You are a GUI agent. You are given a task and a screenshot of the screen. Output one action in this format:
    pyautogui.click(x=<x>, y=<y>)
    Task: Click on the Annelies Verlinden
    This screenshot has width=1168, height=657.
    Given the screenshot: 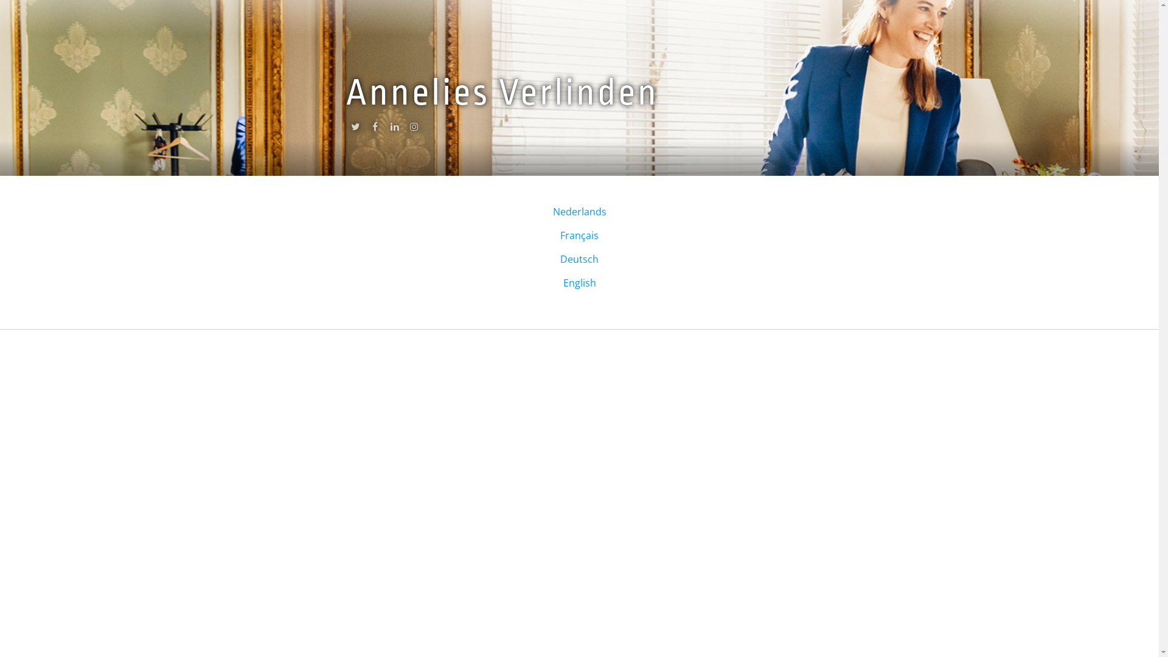 What is the action you would take?
    pyautogui.click(x=502, y=92)
    